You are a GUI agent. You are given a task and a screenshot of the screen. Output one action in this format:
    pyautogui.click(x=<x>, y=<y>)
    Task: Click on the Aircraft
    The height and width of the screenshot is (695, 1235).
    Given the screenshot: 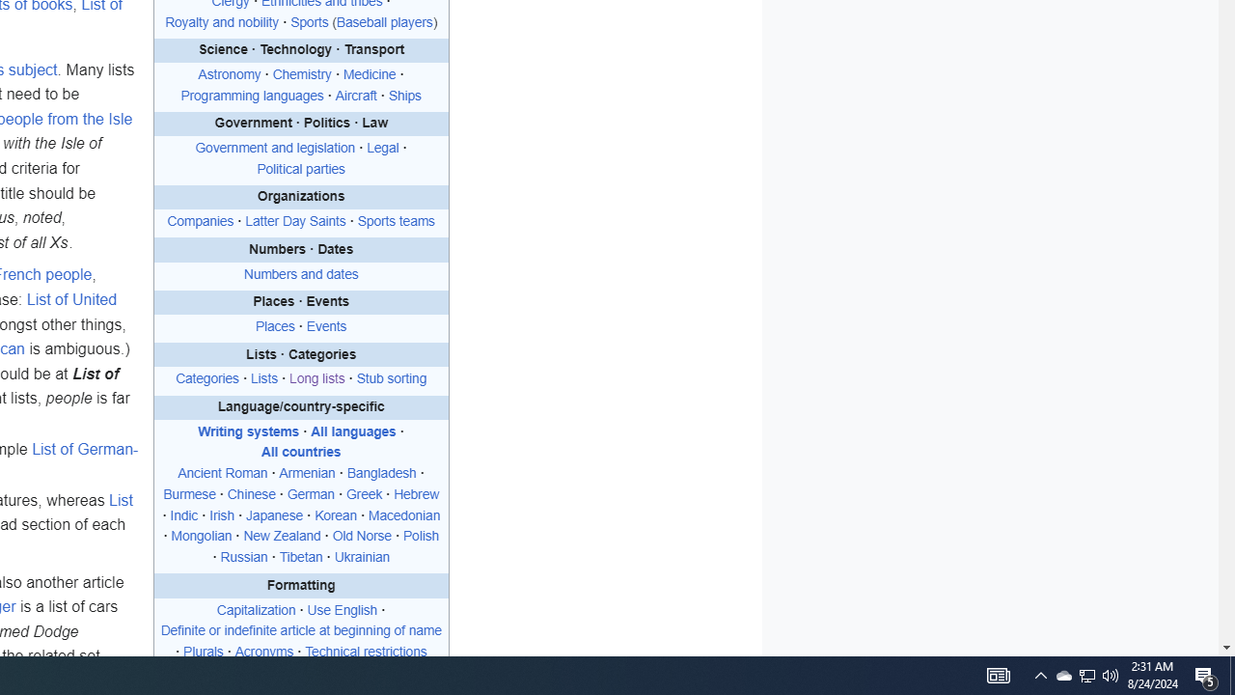 What is the action you would take?
    pyautogui.click(x=355, y=95)
    